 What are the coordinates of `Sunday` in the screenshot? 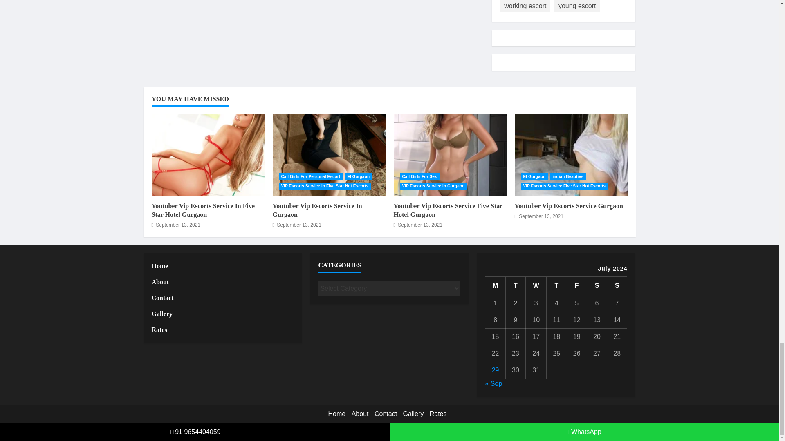 It's located at (617, 286).